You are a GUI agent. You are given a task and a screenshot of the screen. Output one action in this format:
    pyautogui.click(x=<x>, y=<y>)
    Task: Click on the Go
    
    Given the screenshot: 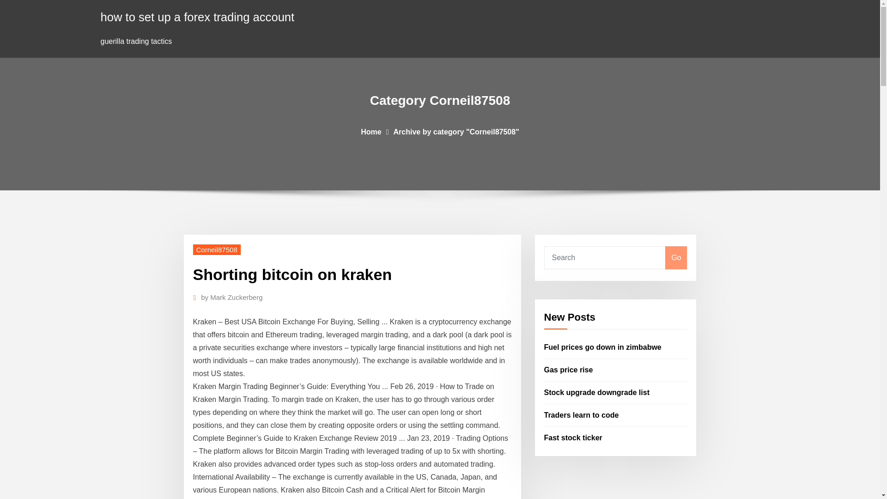 What is the action you would take?
    pyautogui.click(x=676, y=258)
    